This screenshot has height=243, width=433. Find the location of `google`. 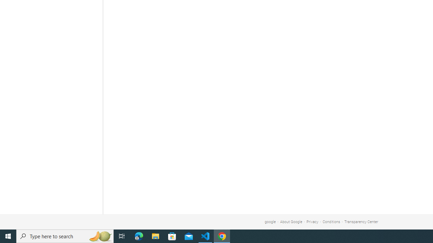

google is located at coordinates (270, 221).